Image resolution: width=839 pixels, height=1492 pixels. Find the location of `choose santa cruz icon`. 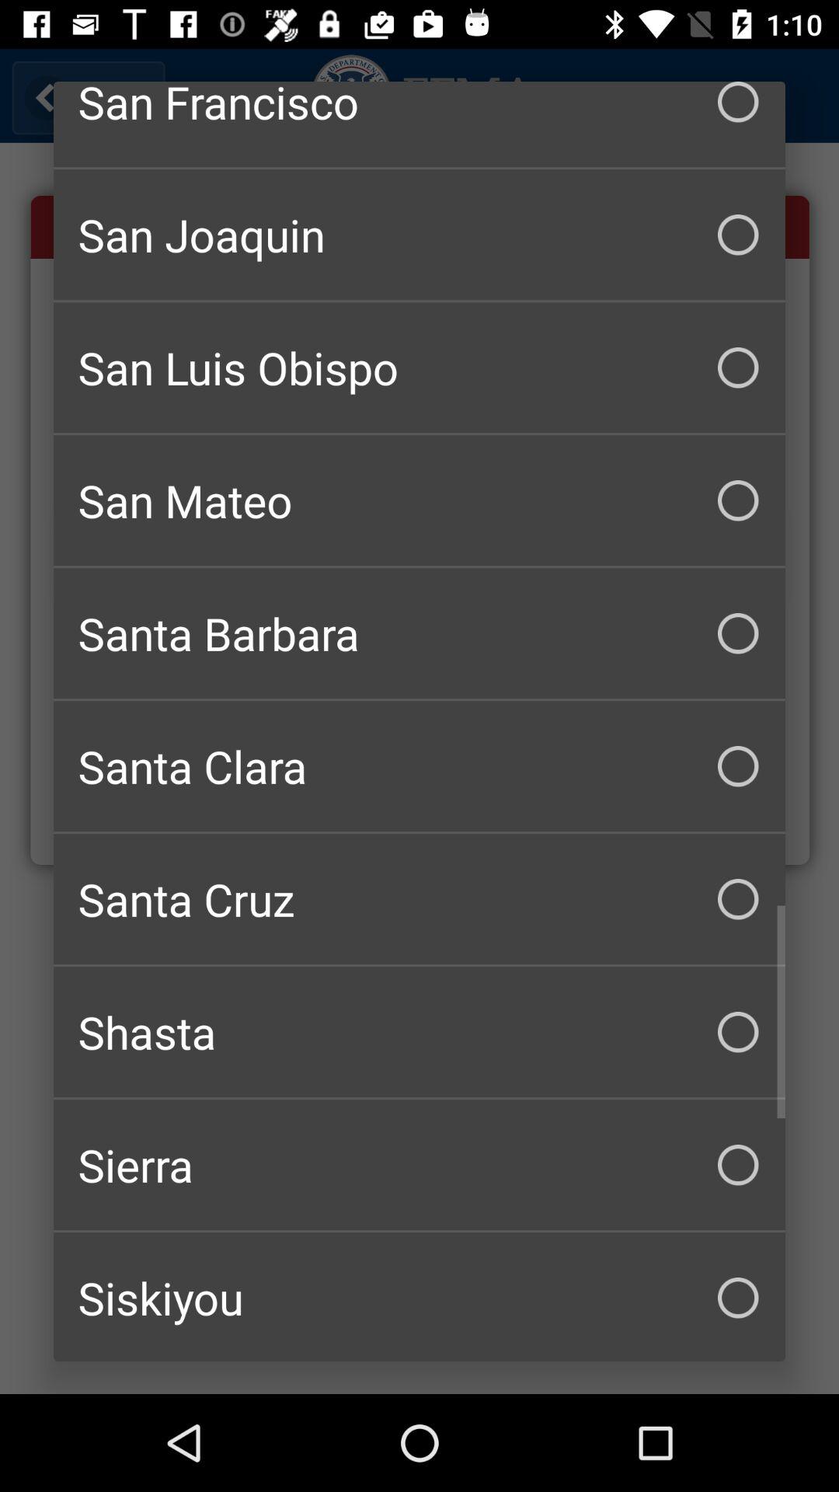

choose santa cruz icon is located at coordinates (419, 899).